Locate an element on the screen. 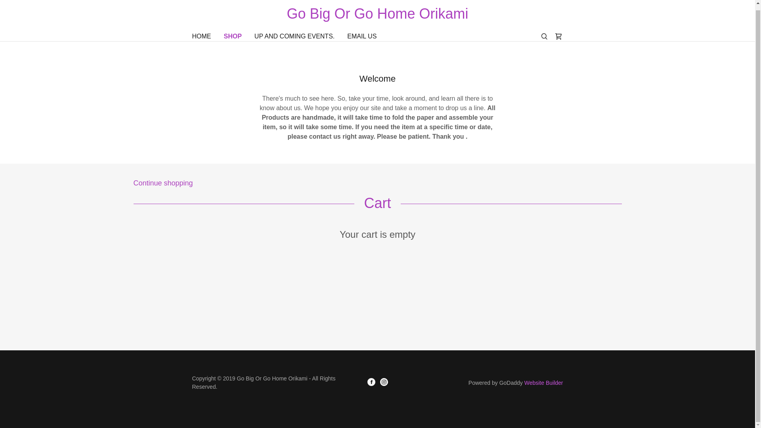 The image size is (761, 428). HOME is located at coordinates (201, 36).